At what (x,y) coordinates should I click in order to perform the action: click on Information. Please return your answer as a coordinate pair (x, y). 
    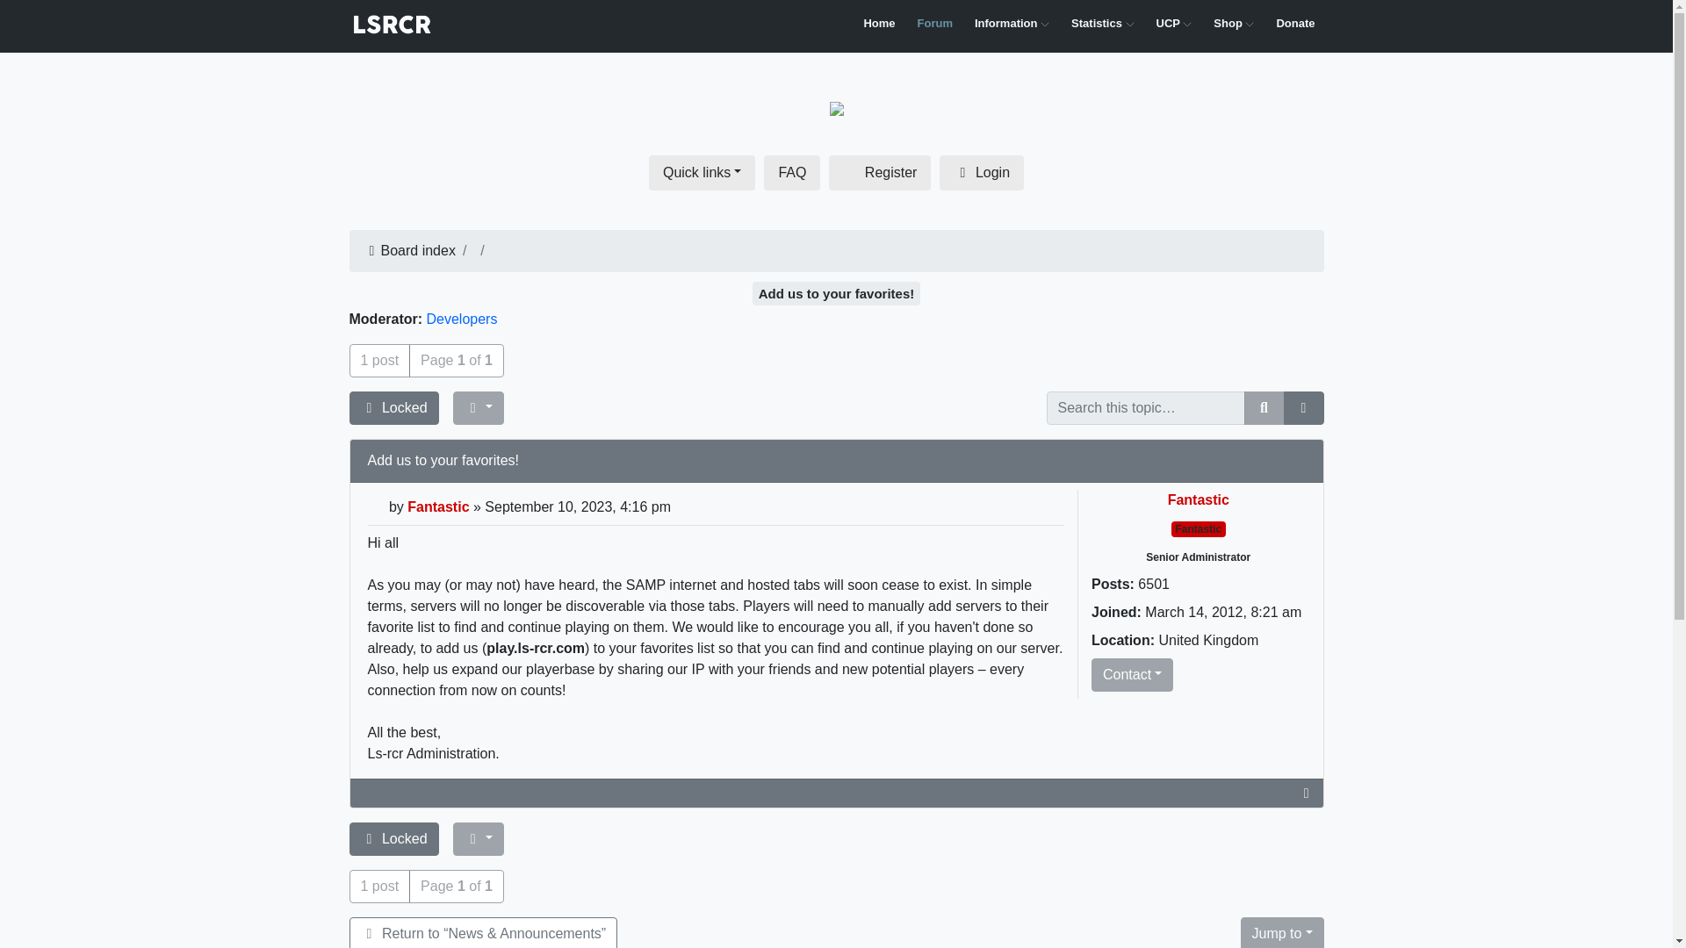
    Looking at the image, I should click on (1012, 23).